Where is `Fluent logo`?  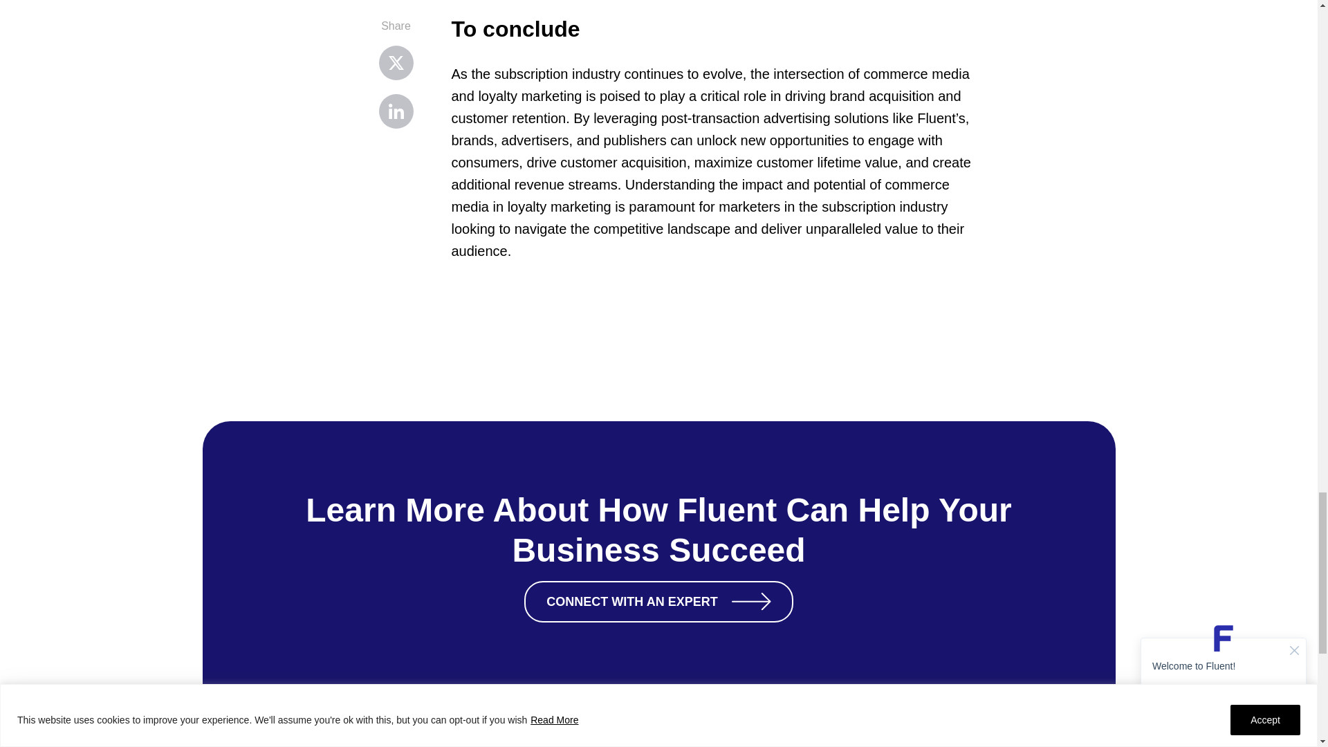 Fluent logo is located at coordinates (282, 718).